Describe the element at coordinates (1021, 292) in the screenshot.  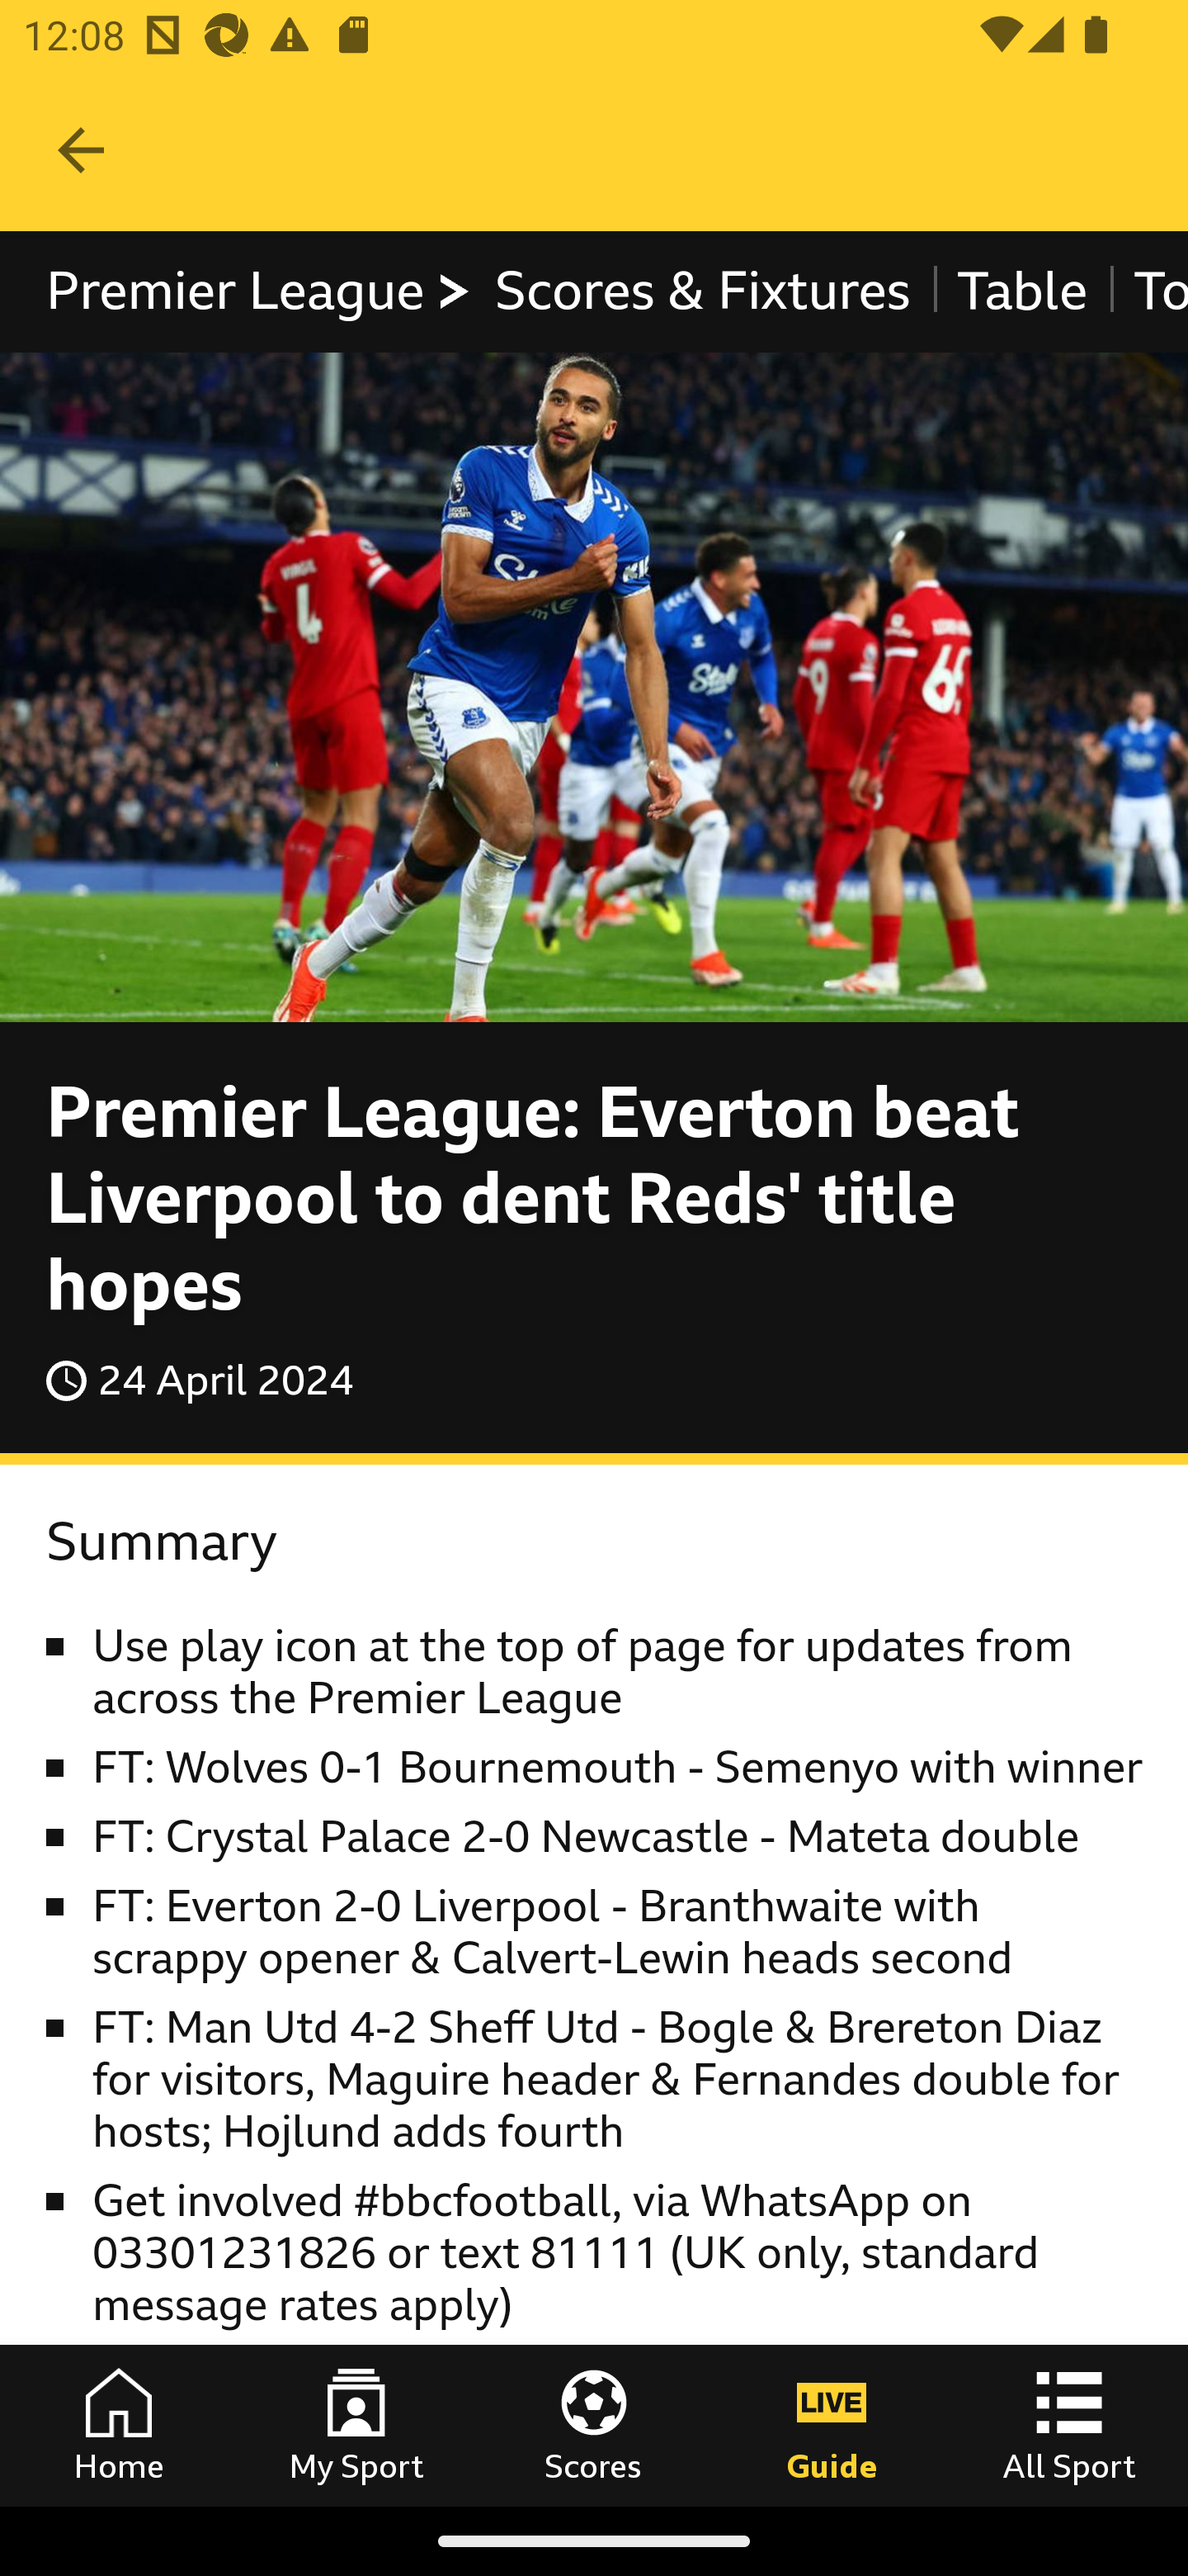
I see `Table` at that location.